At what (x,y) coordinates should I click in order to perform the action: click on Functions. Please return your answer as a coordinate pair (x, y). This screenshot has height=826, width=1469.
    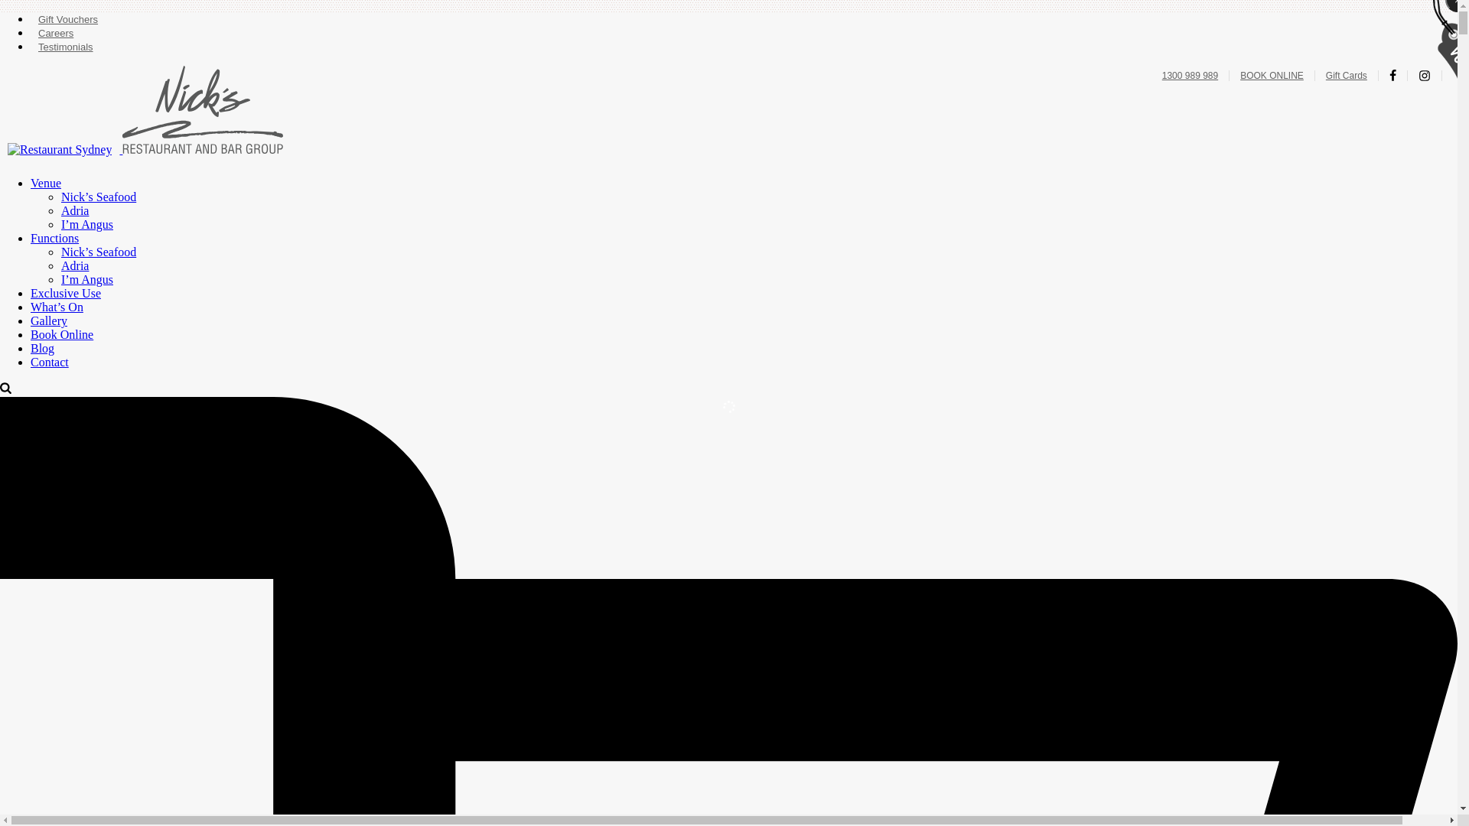
    Looking at the image, I should click on (55, 239).